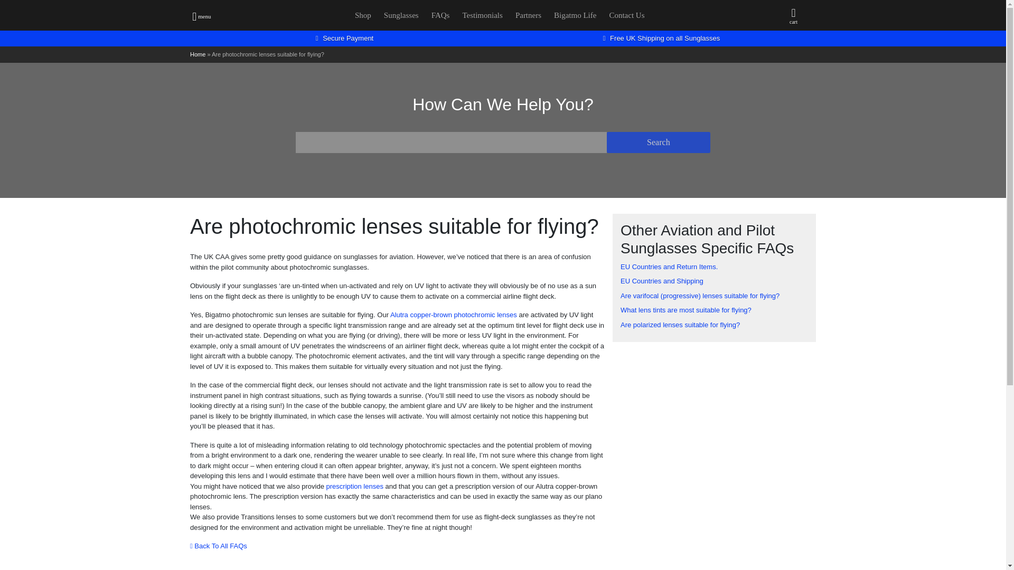 The image size is (1014, 570). I want to click on Bigatmo Life, so click(575, 15).